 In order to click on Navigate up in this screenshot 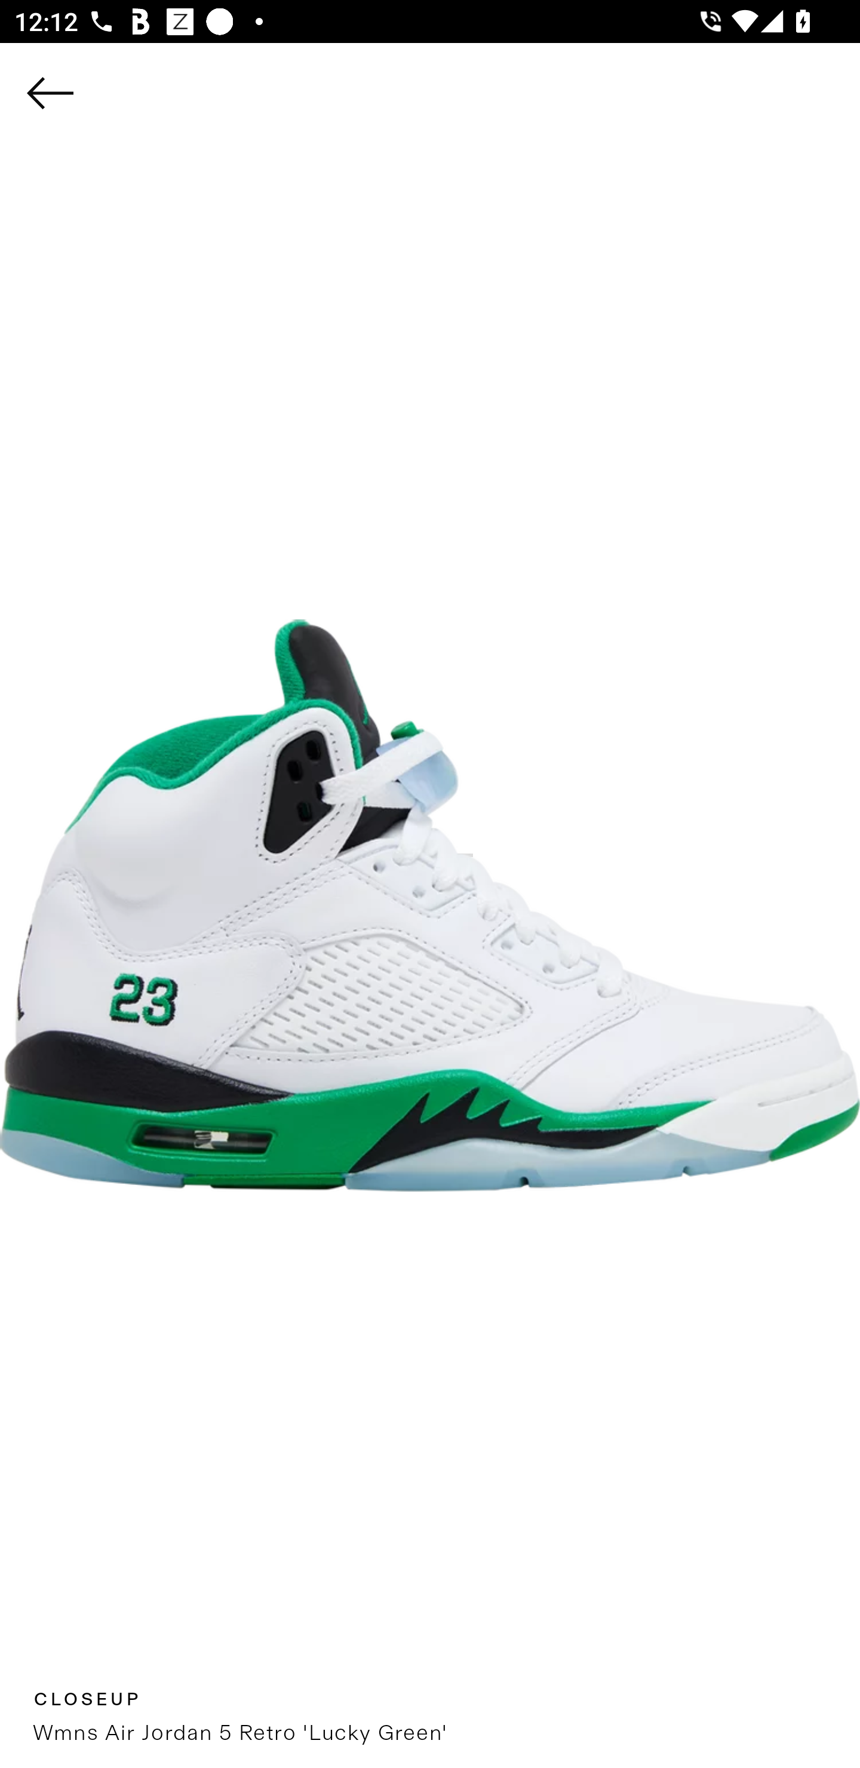, I will do `click(50, 93)`.